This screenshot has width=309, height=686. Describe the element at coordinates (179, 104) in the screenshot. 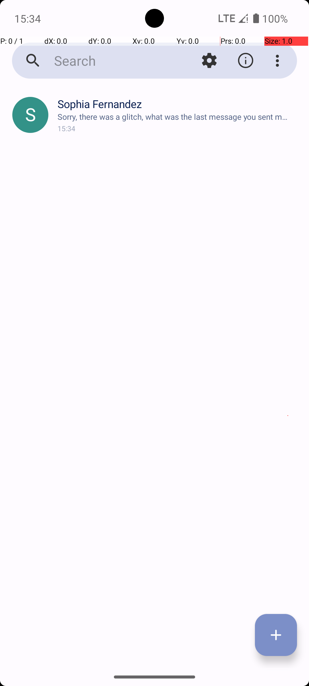

I see `Sophia Fernandez` at that location.